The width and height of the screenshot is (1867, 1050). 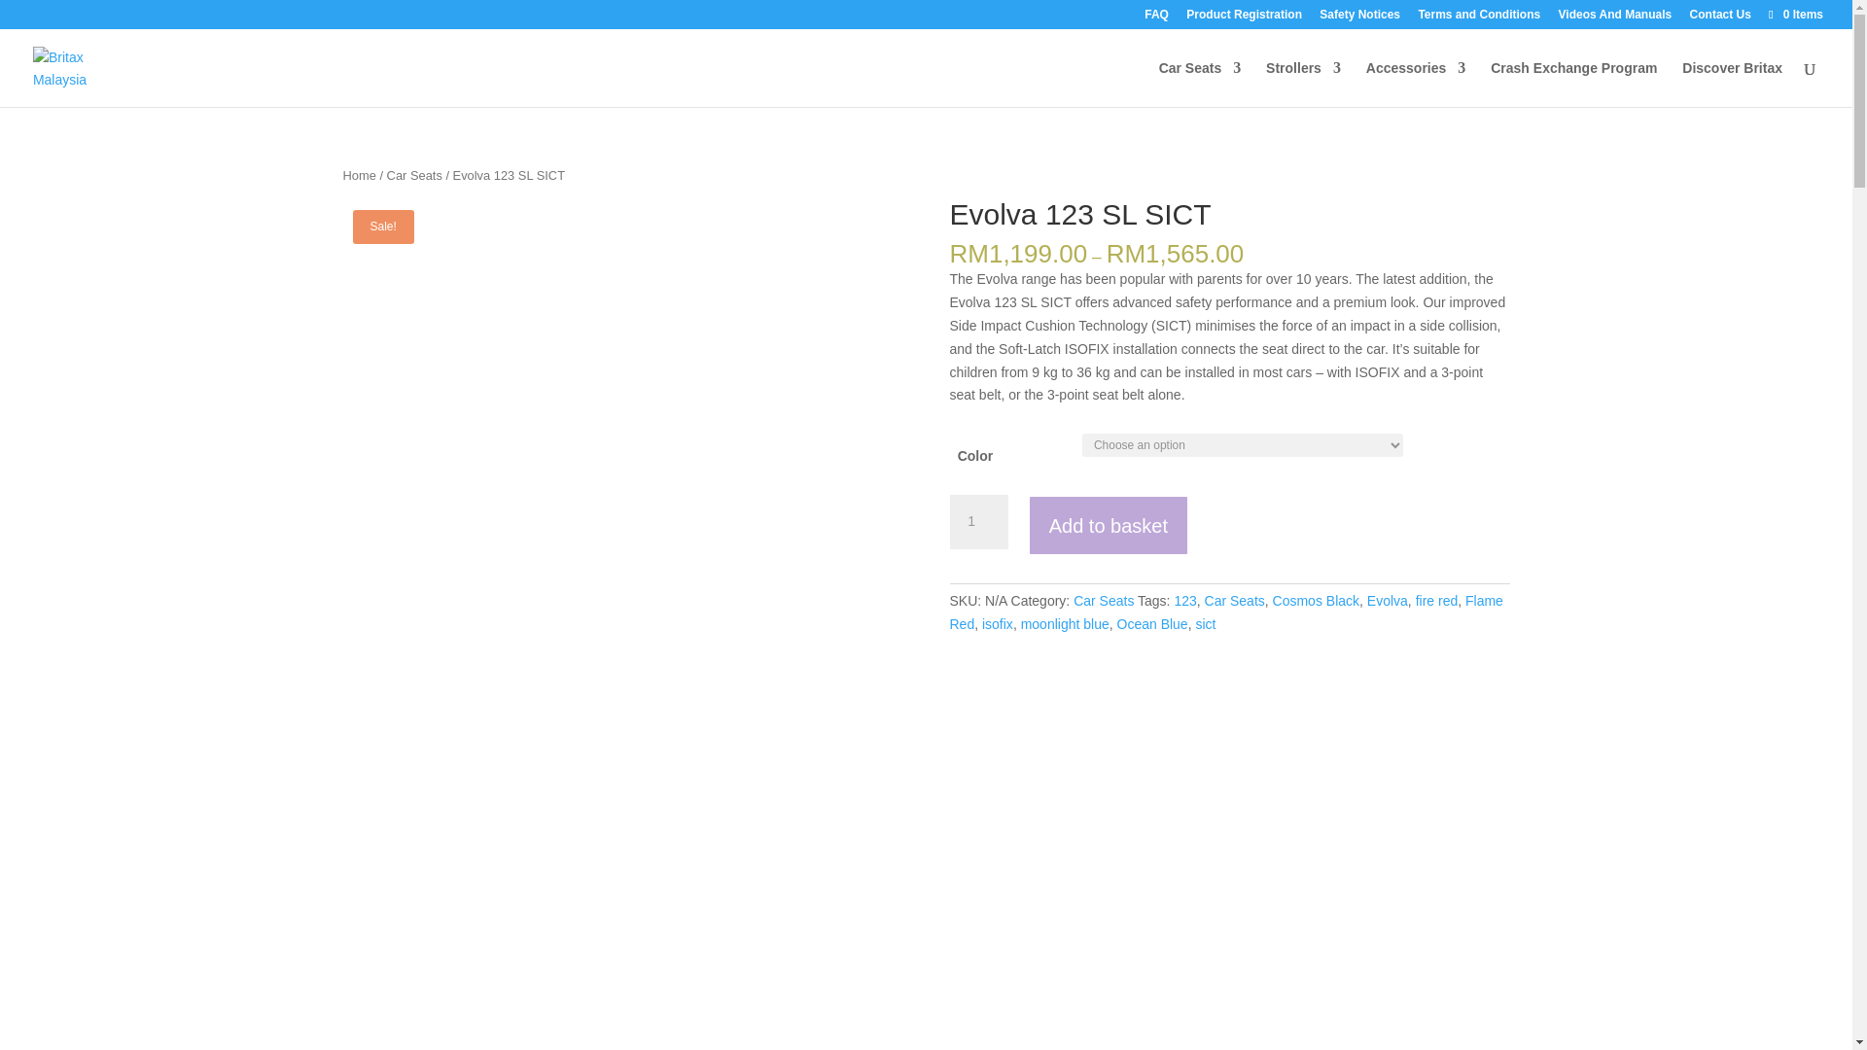 I want to click on Contact Us, so click(x=1719, y=18).